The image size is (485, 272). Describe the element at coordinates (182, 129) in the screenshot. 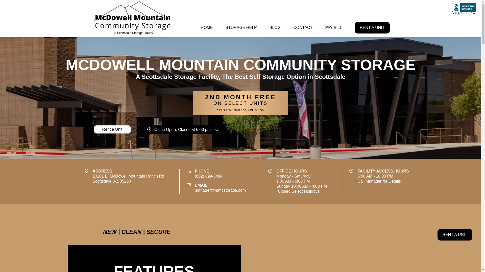

I see `CONTACT` at that location.